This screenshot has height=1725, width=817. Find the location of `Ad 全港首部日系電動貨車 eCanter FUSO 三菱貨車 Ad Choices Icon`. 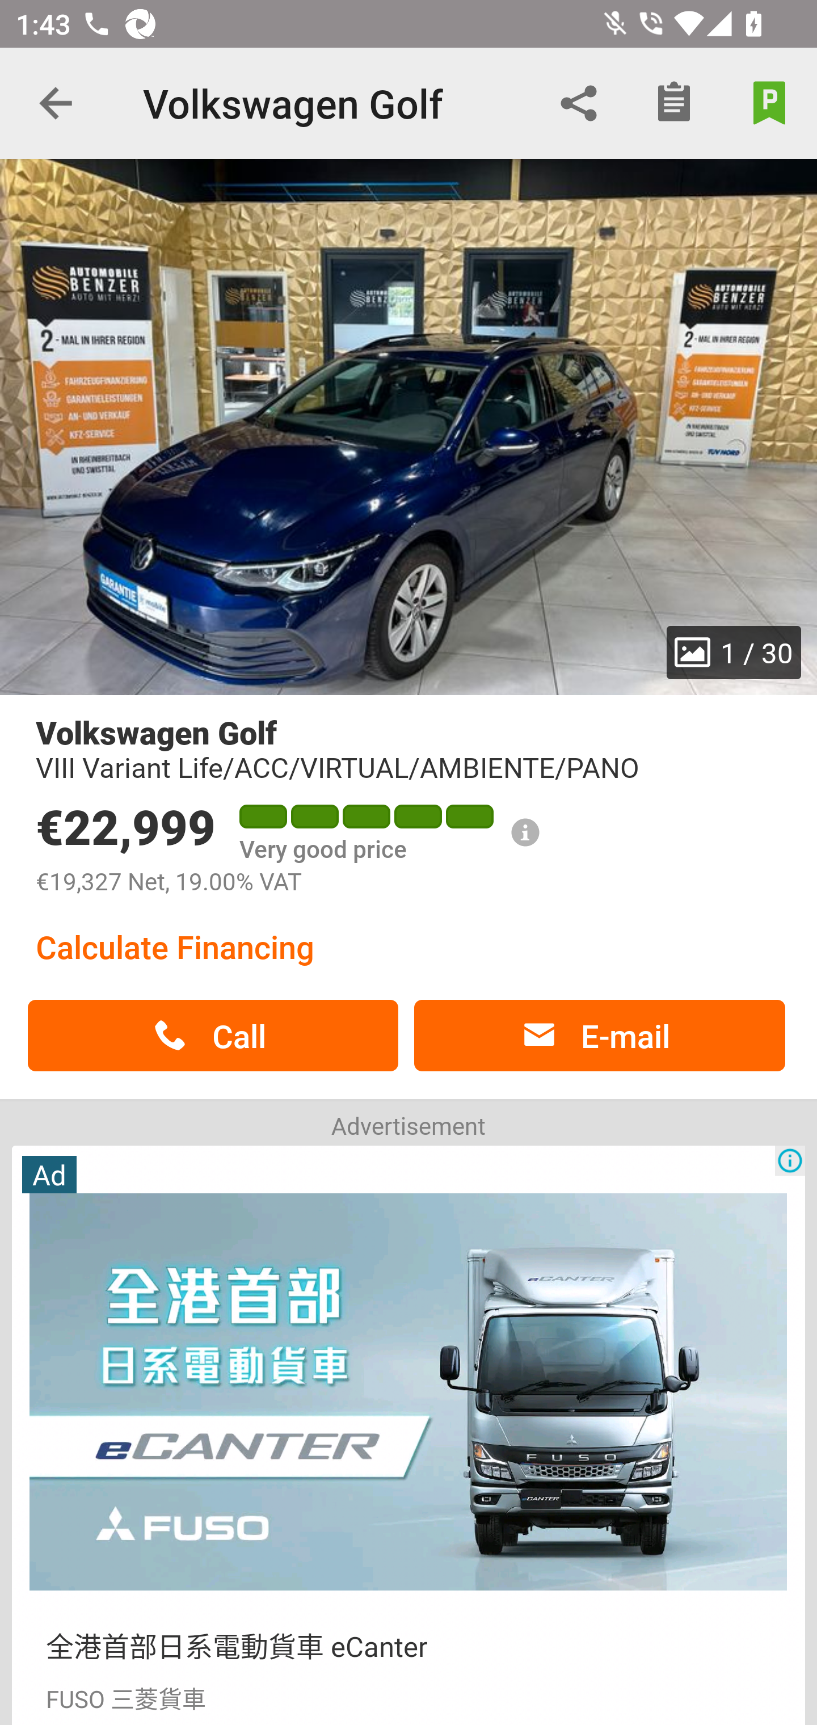

Ad 全港首部日系電動貨車 eCanter FUSO 三菱貨車 Ad Choices Icon is located at coordinates (408, 1433).